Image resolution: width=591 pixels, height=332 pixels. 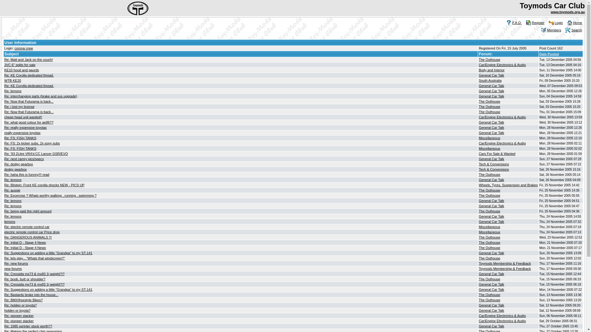 What do you see at coordinates (10, 222) in the screenshot?
I see `lemons` at bounding box center [10, 222].